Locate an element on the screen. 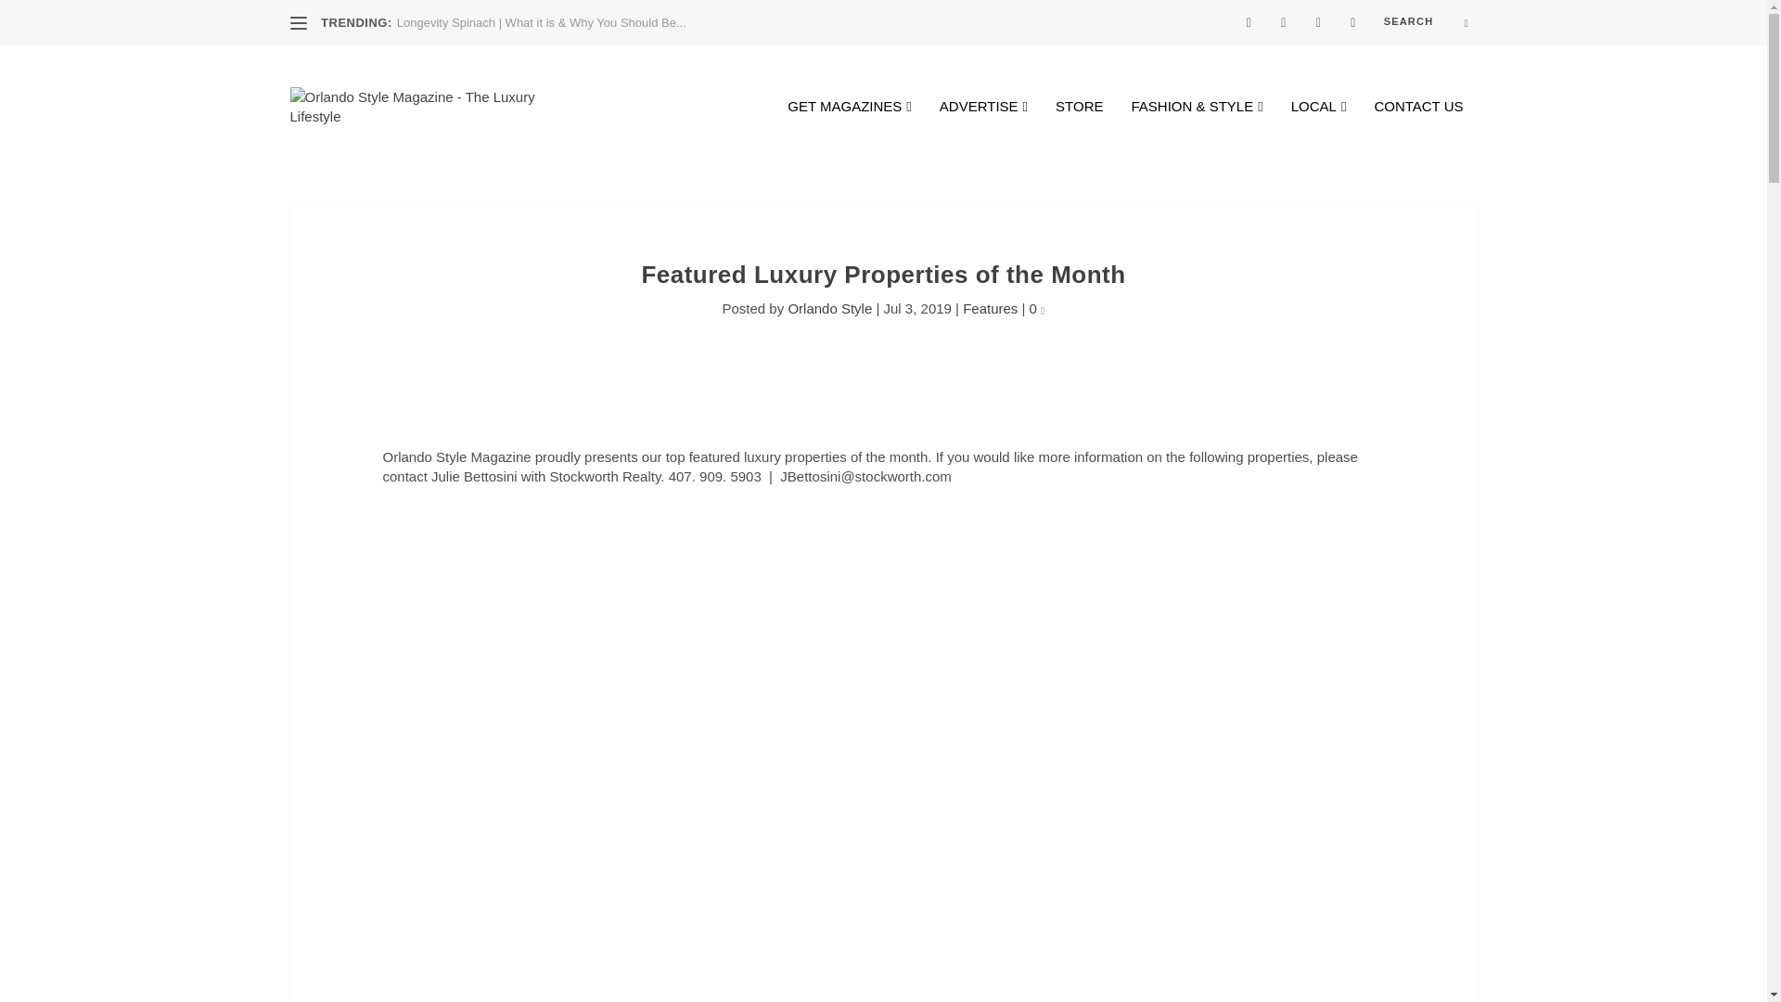 This screenshot has width=1781, height=1002. GET MAGAZINES is located at coordinates (850, 134).